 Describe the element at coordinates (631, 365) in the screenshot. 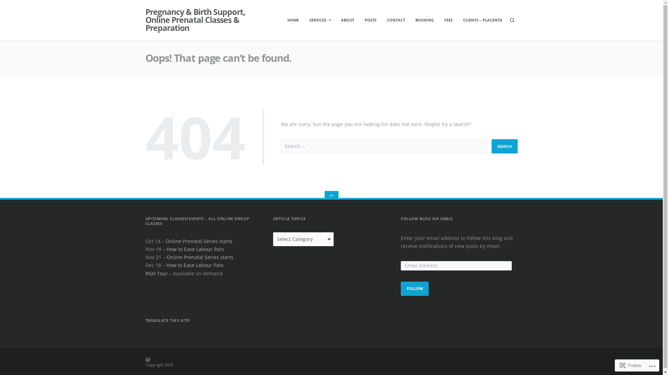

I see `Follow` at that location.